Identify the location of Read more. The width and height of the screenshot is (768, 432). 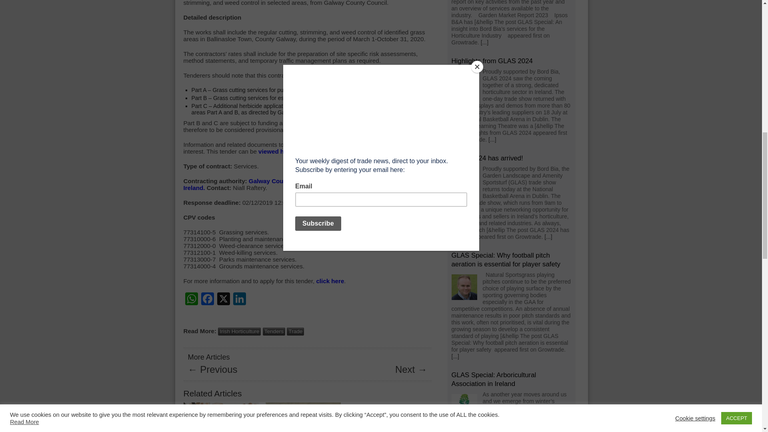
(548, 237).